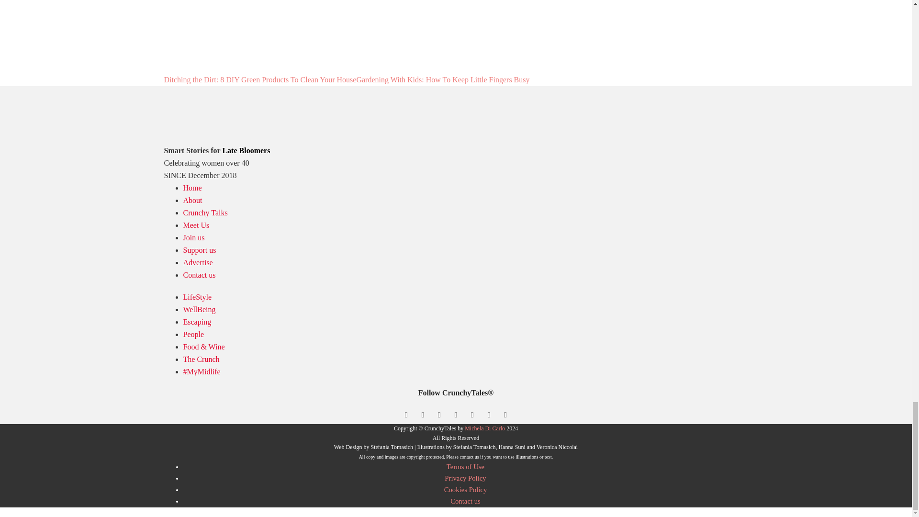  What do you see at coordinates (192, 188) in the screenshot?
I see `A digital illustrated magazine for women over 40` at bounding box center [192, 188].